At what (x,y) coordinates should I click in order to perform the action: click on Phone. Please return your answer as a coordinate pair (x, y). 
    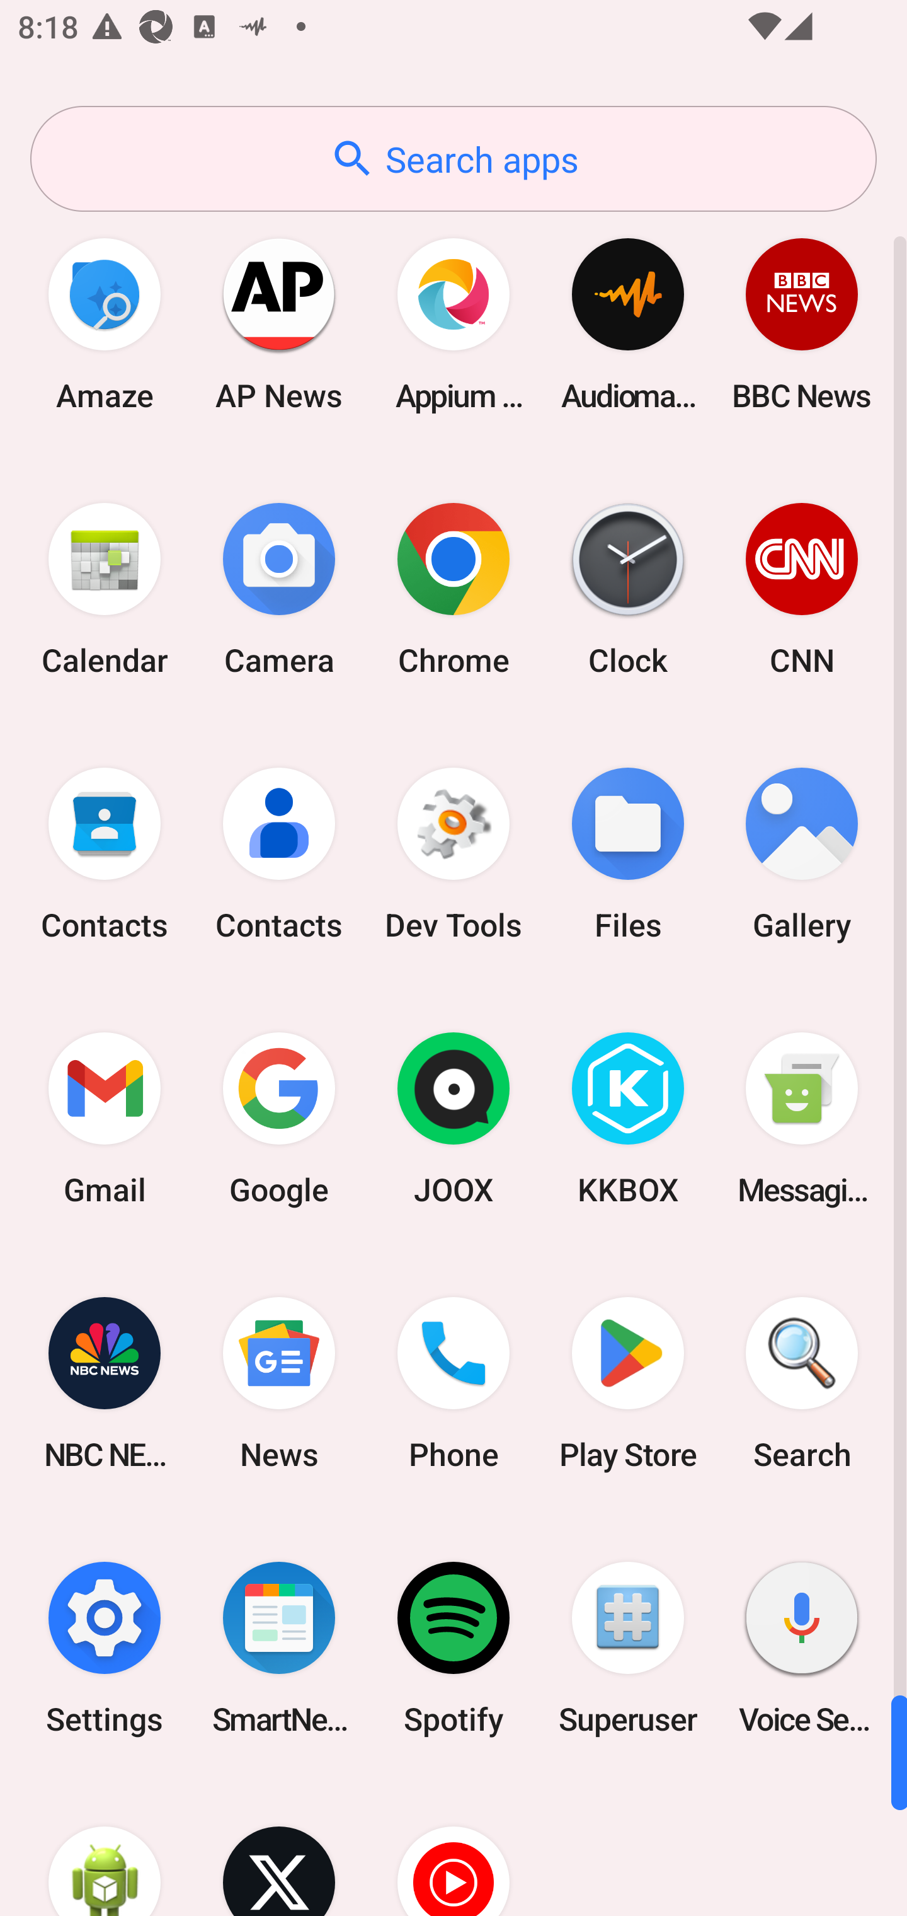
    Looking at the image, I should click on (453, 1383).